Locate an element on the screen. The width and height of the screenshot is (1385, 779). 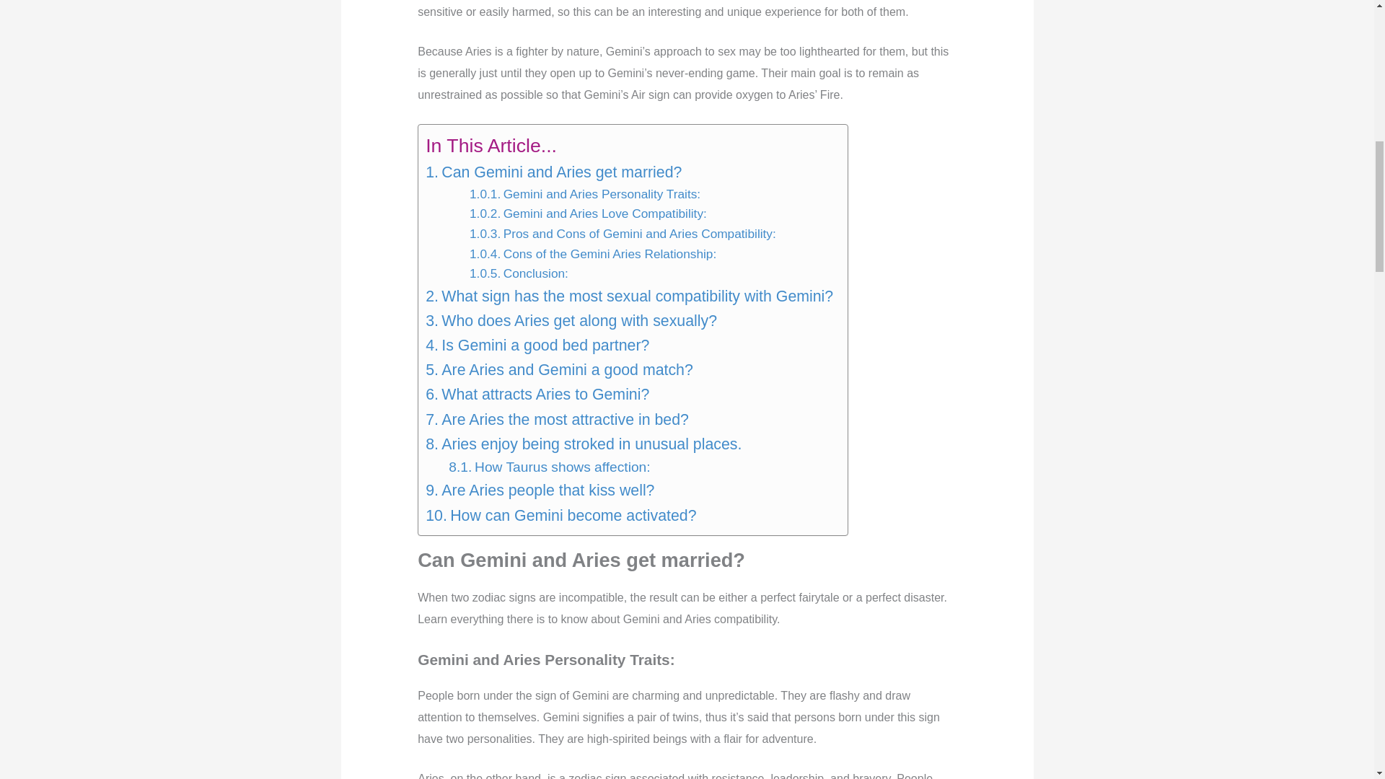
Is Gemini a good bed partner? is located at coordinates (537, 345).